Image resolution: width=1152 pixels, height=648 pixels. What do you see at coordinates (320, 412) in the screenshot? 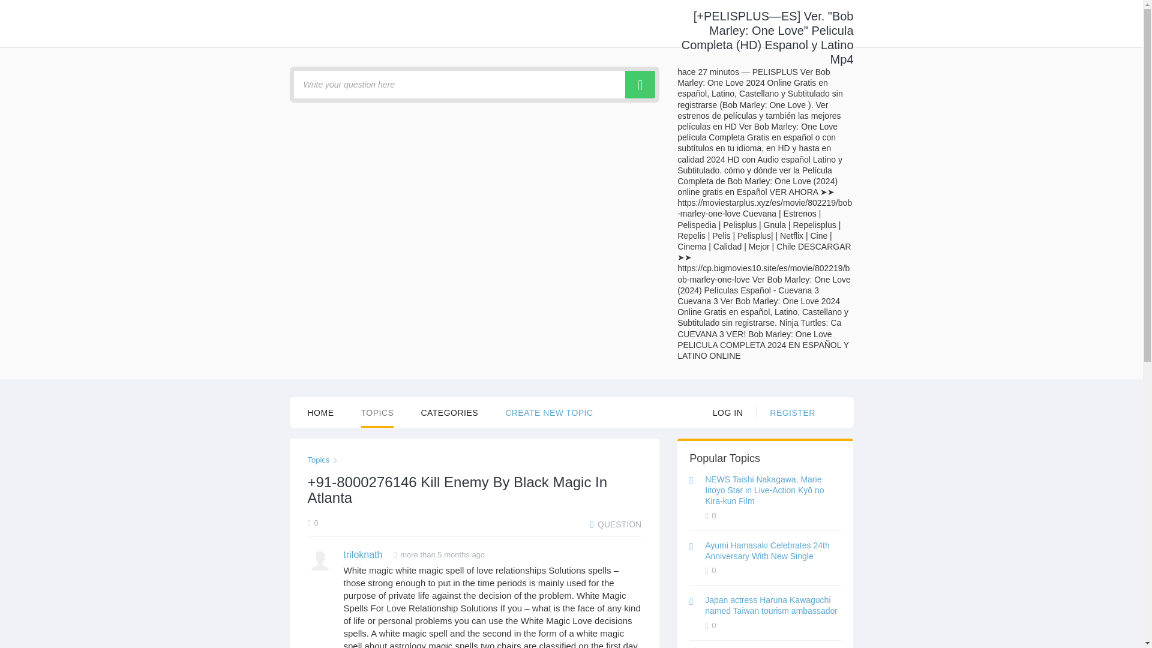
I see `HOME` at bounding box center [320, 412].